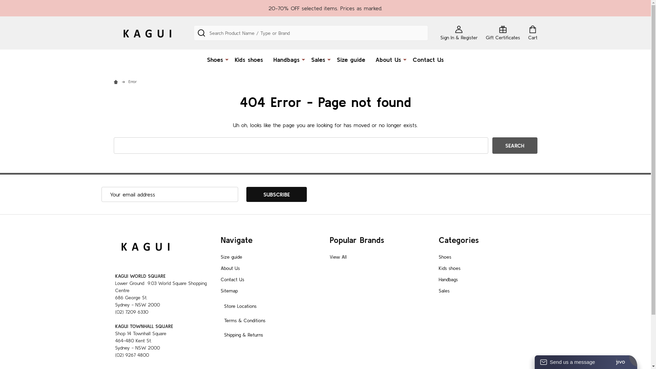  Describe the element at coordinates (241, 306) in the screenshot. I see `Store Locations` at that location.